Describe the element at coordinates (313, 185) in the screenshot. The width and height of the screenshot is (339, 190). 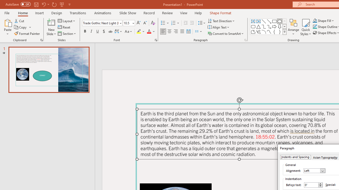
I see `Before text` at that location.